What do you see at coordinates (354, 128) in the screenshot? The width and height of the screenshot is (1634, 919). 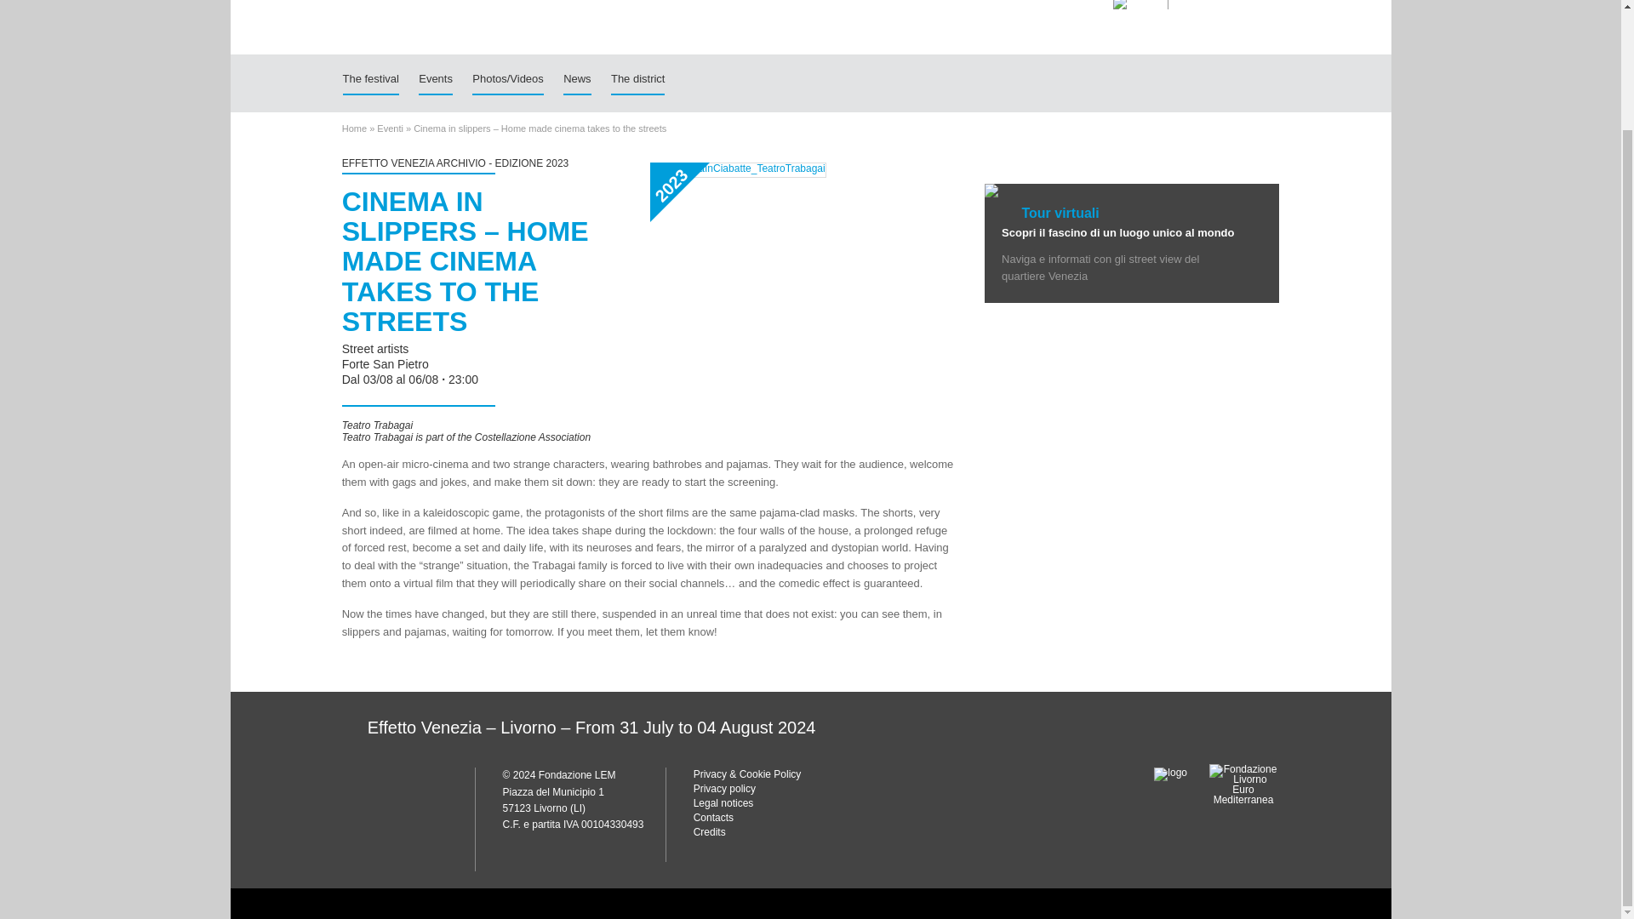 I see `Home` at bounding box center [354, 128].